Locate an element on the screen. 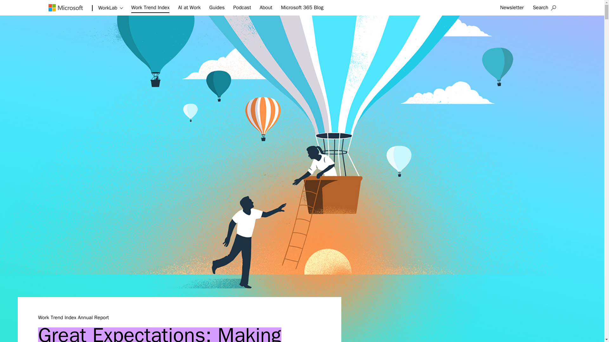 This screenshot has height=342, width=609. Newsletter is located at coordinates (512, 8).